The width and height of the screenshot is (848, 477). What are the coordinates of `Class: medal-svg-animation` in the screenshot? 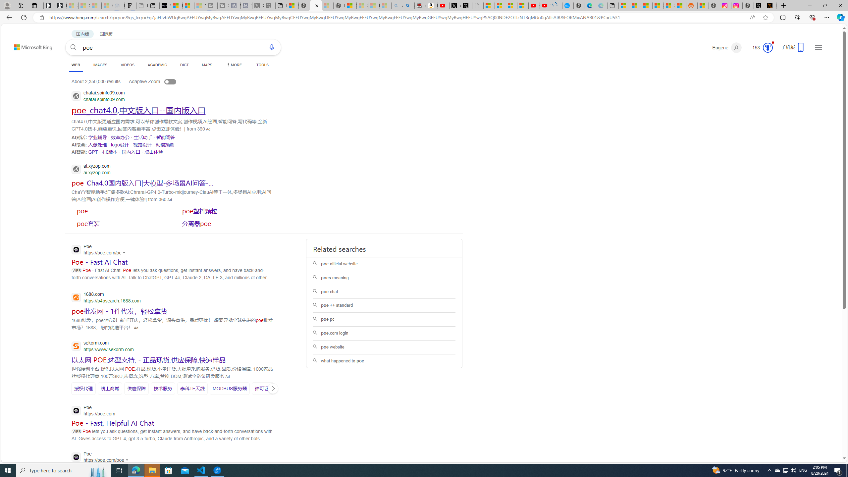 It's located at (768, 48).